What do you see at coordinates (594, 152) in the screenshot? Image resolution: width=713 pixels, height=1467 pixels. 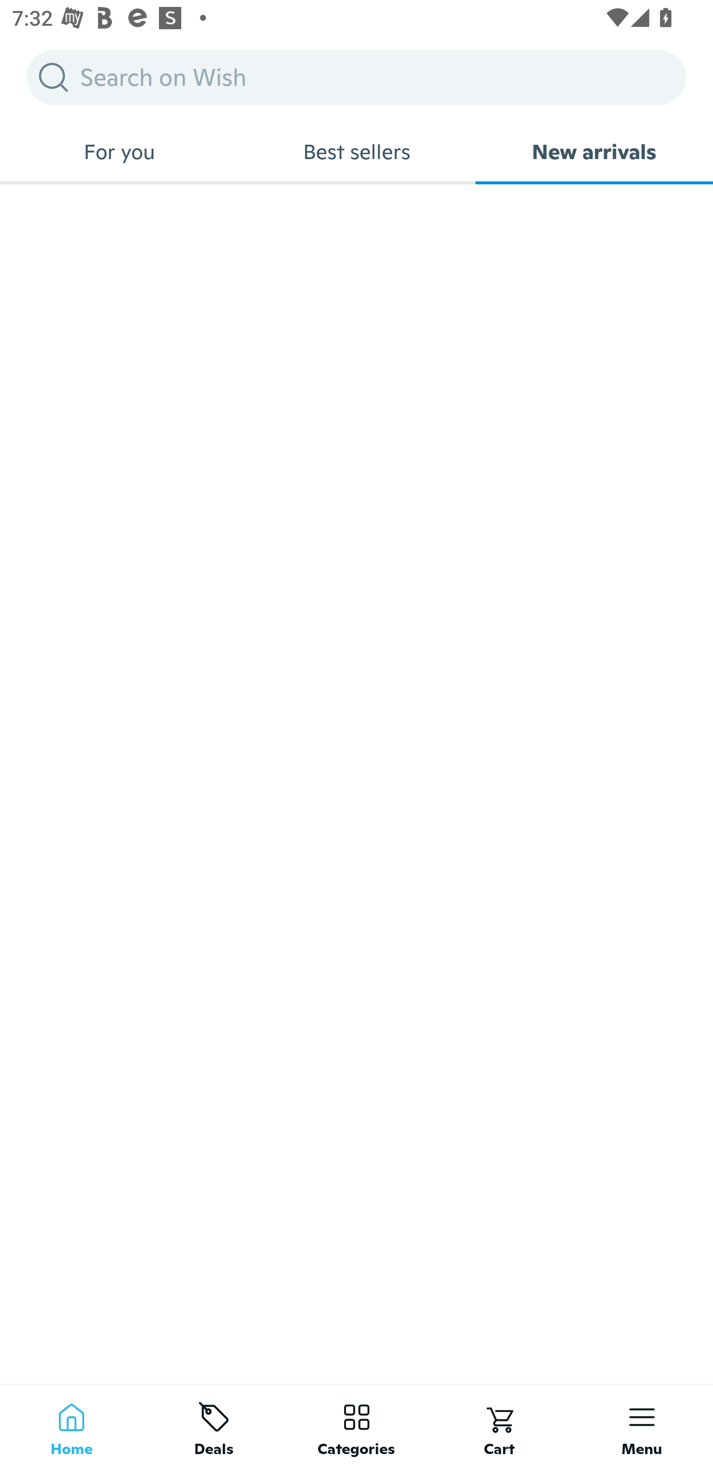 I see `New arrivals` at bounding box center [594, 152].